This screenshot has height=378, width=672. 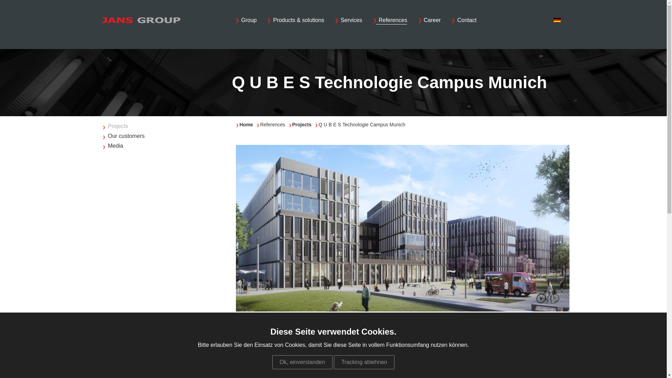 I want to click on Services, so click(x=348, y=20).